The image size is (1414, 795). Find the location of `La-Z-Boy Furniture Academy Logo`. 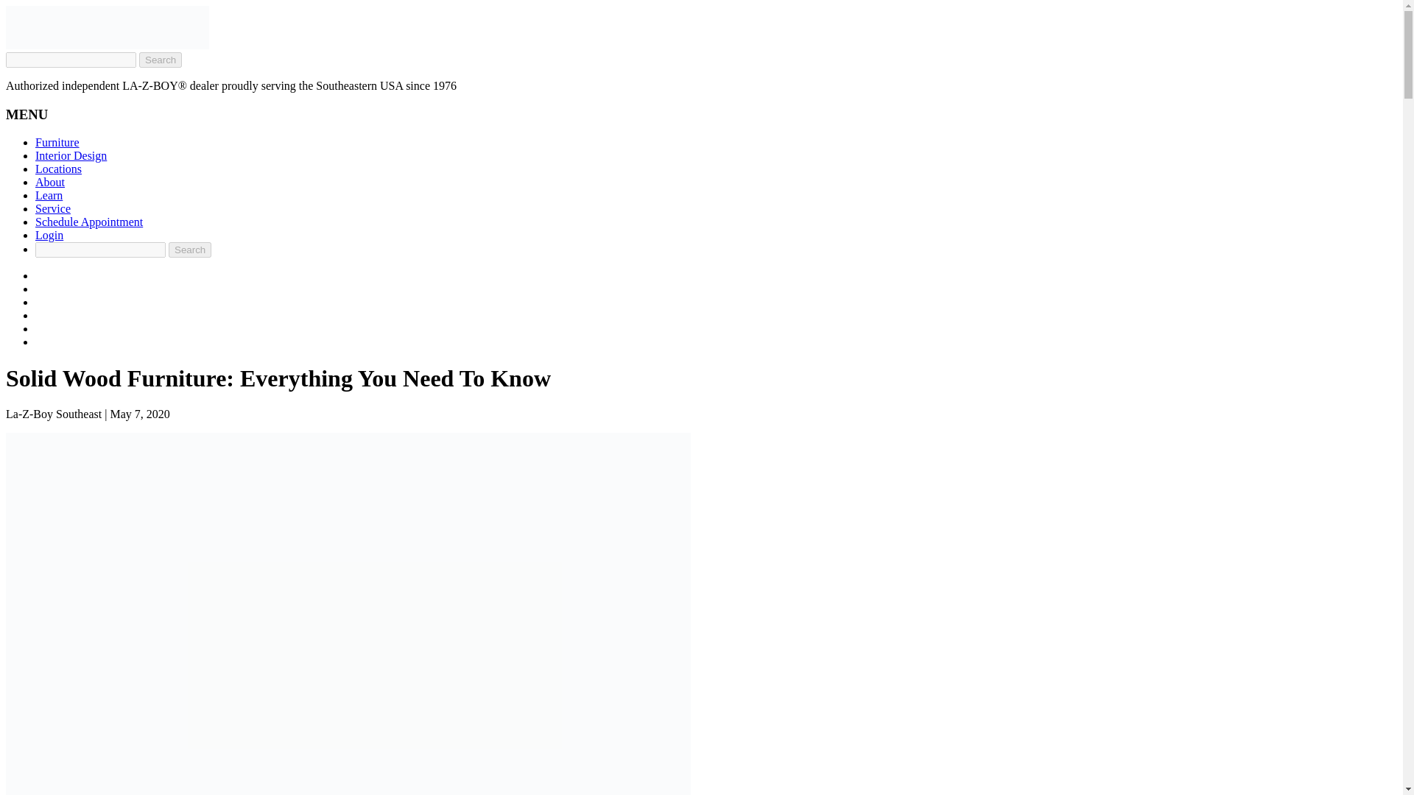

La-Z-Boy Furniture Academy Logo is located at coordinates (108, 26).